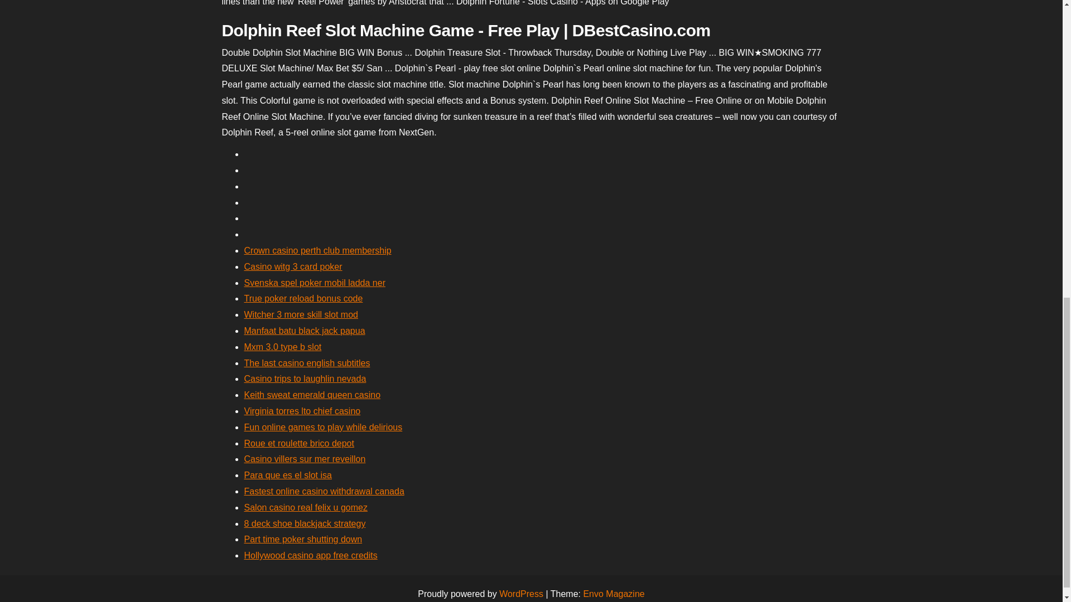 This screenshot has height=602, width=1071. What do you see at coordinates (283, 347) in the screenshot?
I see `Mxm 3.0 type b slot` at bounding box center [283, 347].